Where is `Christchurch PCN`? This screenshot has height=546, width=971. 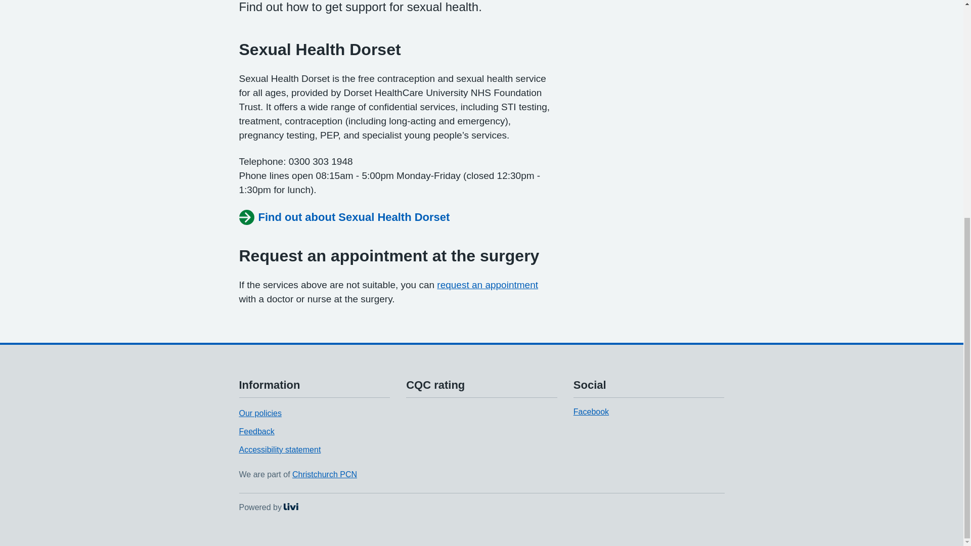 Christchurch PCN is located at coordinates (325, 474).